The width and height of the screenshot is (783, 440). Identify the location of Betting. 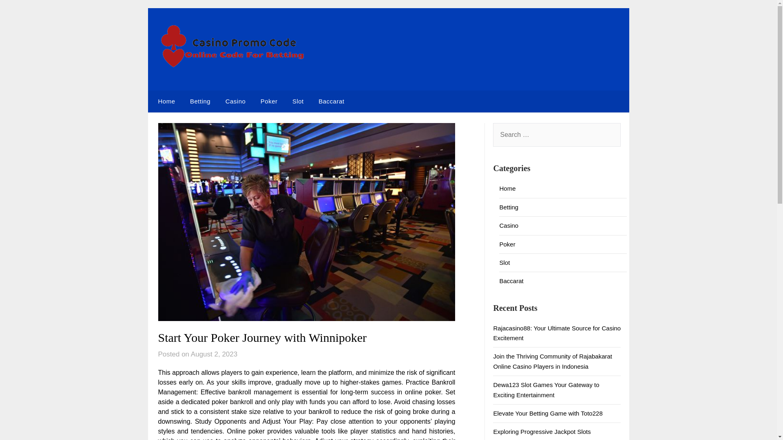
(509, 207).